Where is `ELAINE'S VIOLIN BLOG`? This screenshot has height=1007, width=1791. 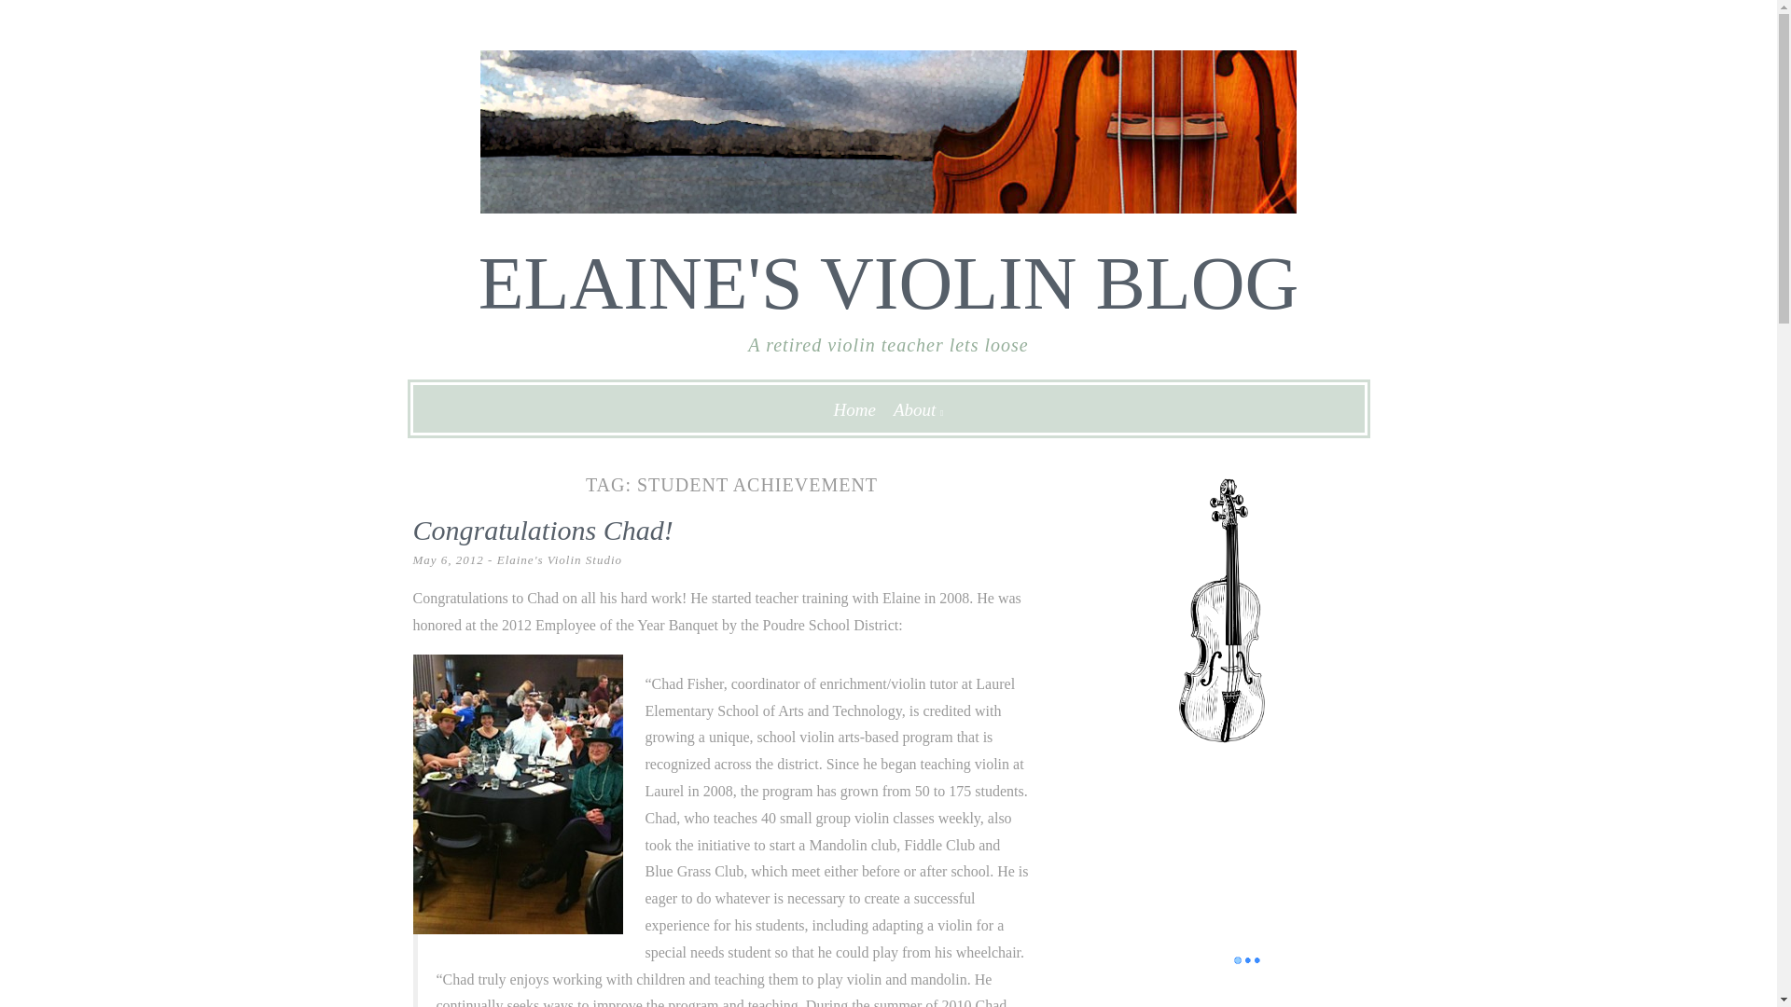
ELAINE'S VIOLIN BLOG is located at coordinates (888, 283).